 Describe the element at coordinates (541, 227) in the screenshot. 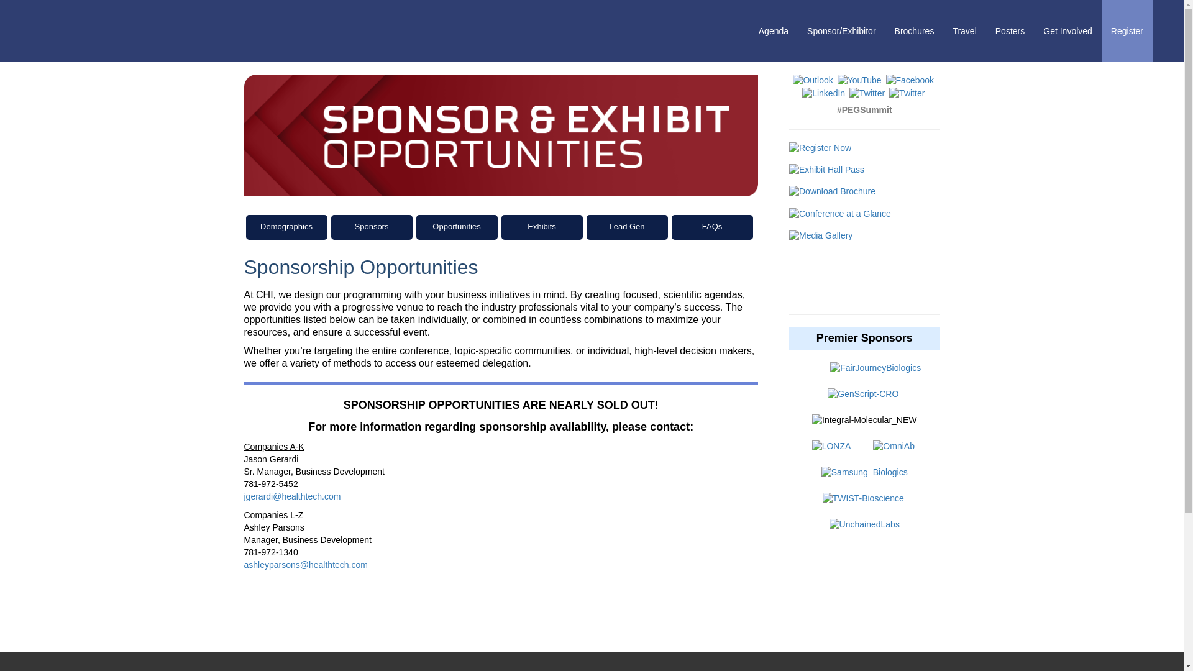

I see `Exhibit Services` at that location.